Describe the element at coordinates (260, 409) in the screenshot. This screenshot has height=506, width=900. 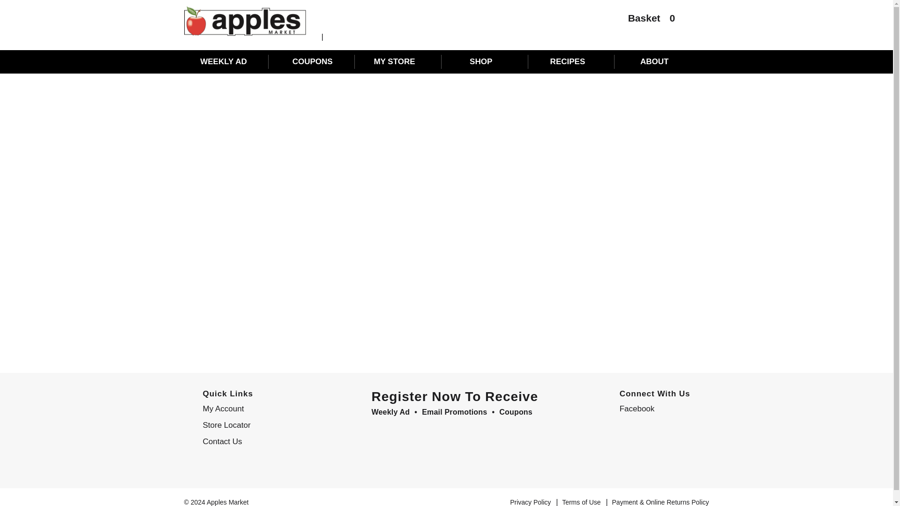
I see `My Account` at that location.